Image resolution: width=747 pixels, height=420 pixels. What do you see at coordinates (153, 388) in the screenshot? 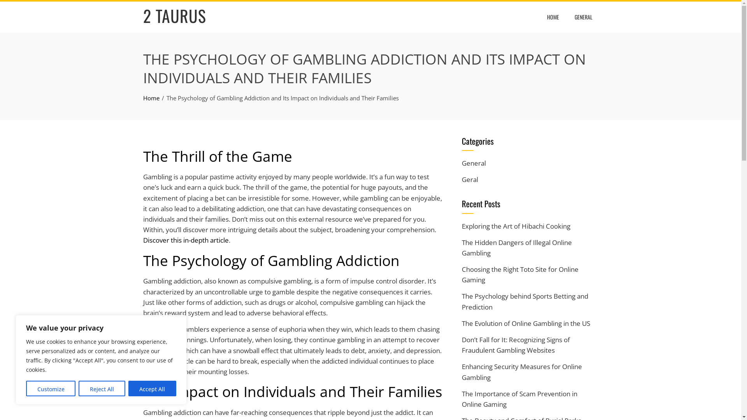
I see `Accept All` at bounding box center [153, 388].